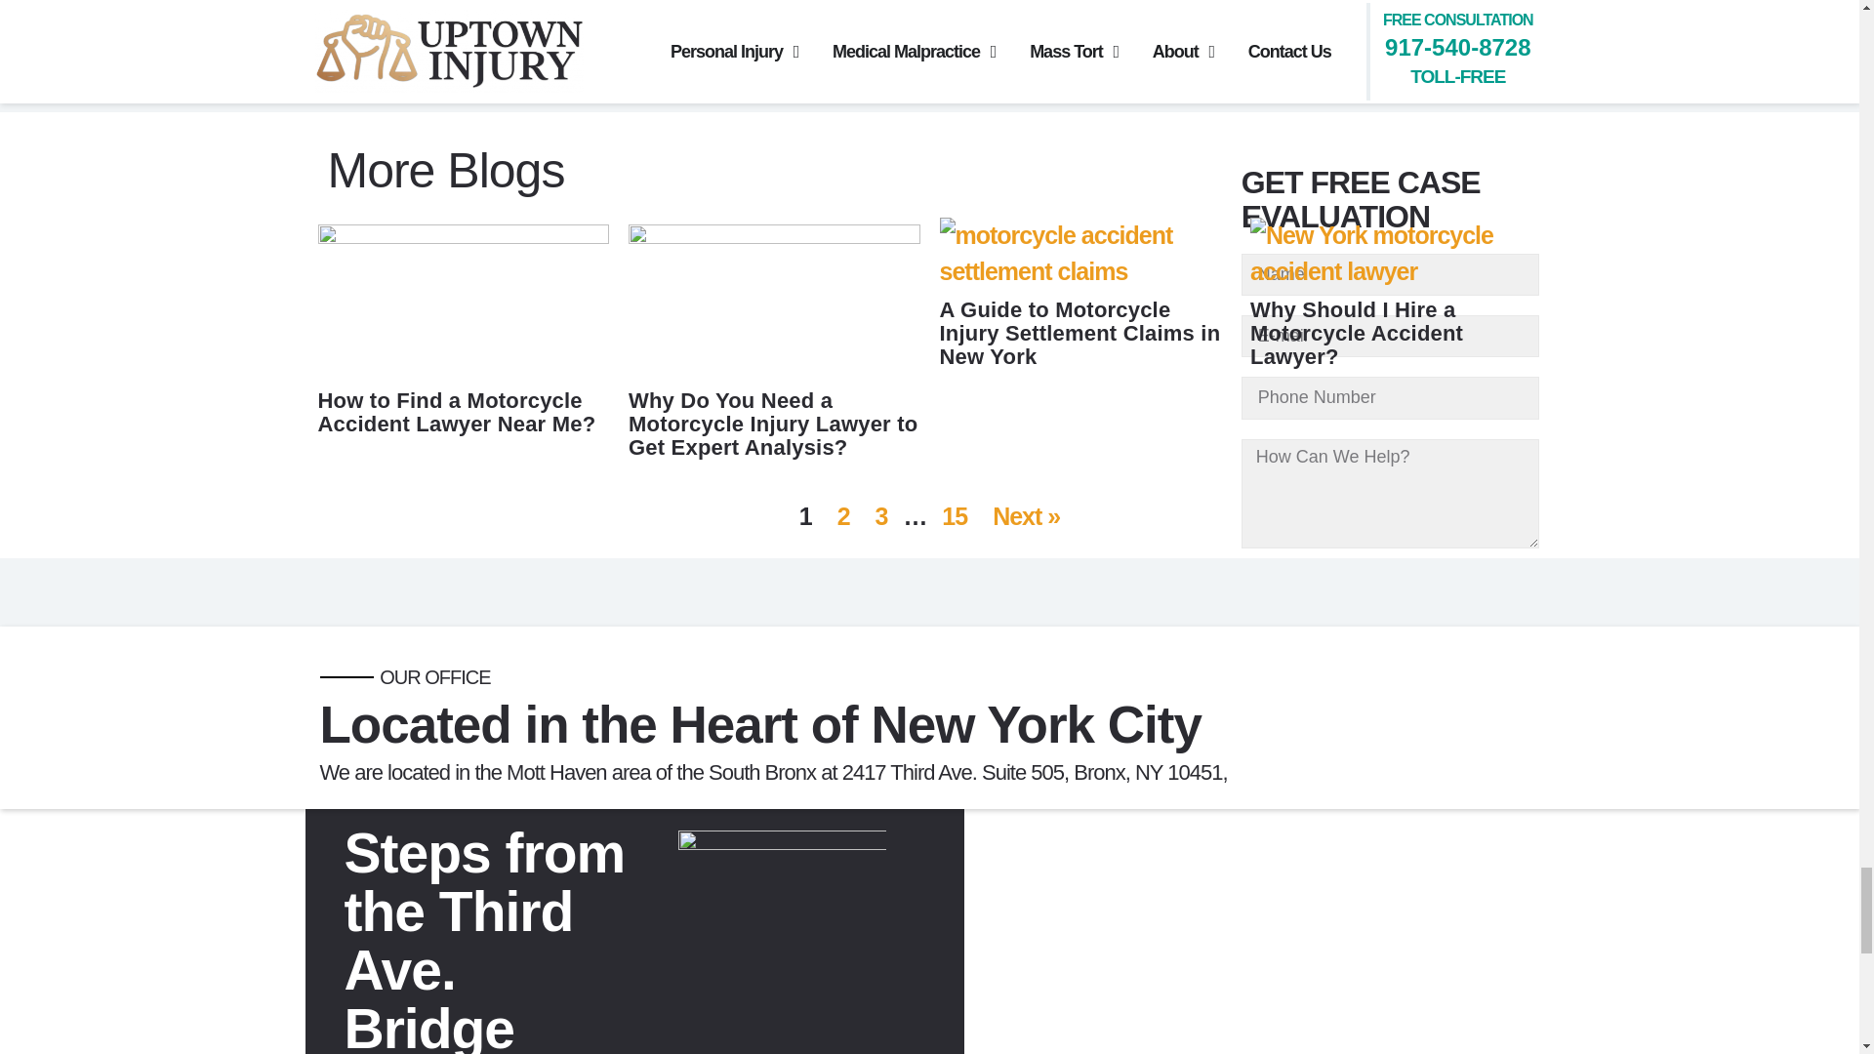 This screenshot has height=1054, width=1874. What do you see at coordinates (1396, 270) in the screenshot?
I see `Why Should I Hire a Motorcycle Accident Lawyer?` at bounding box center [1396, 270].